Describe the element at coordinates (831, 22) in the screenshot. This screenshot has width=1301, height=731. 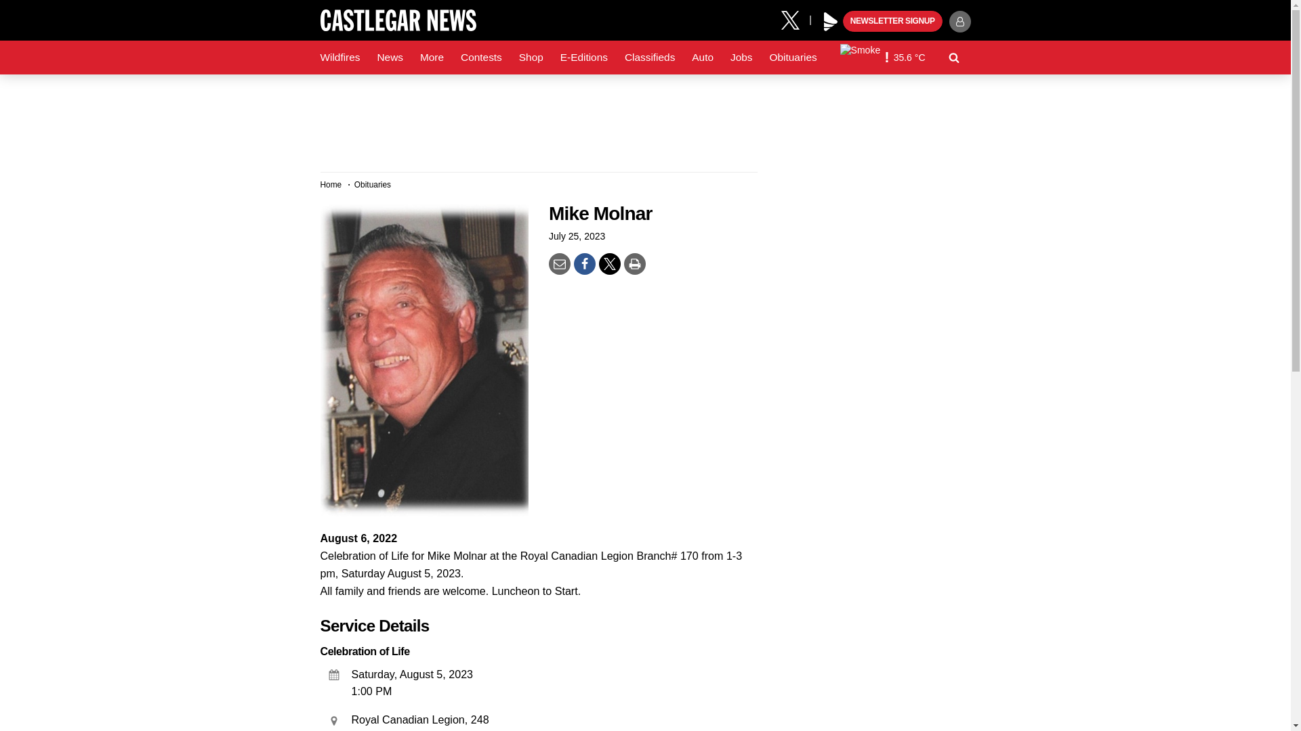
I see `Play` at that location.